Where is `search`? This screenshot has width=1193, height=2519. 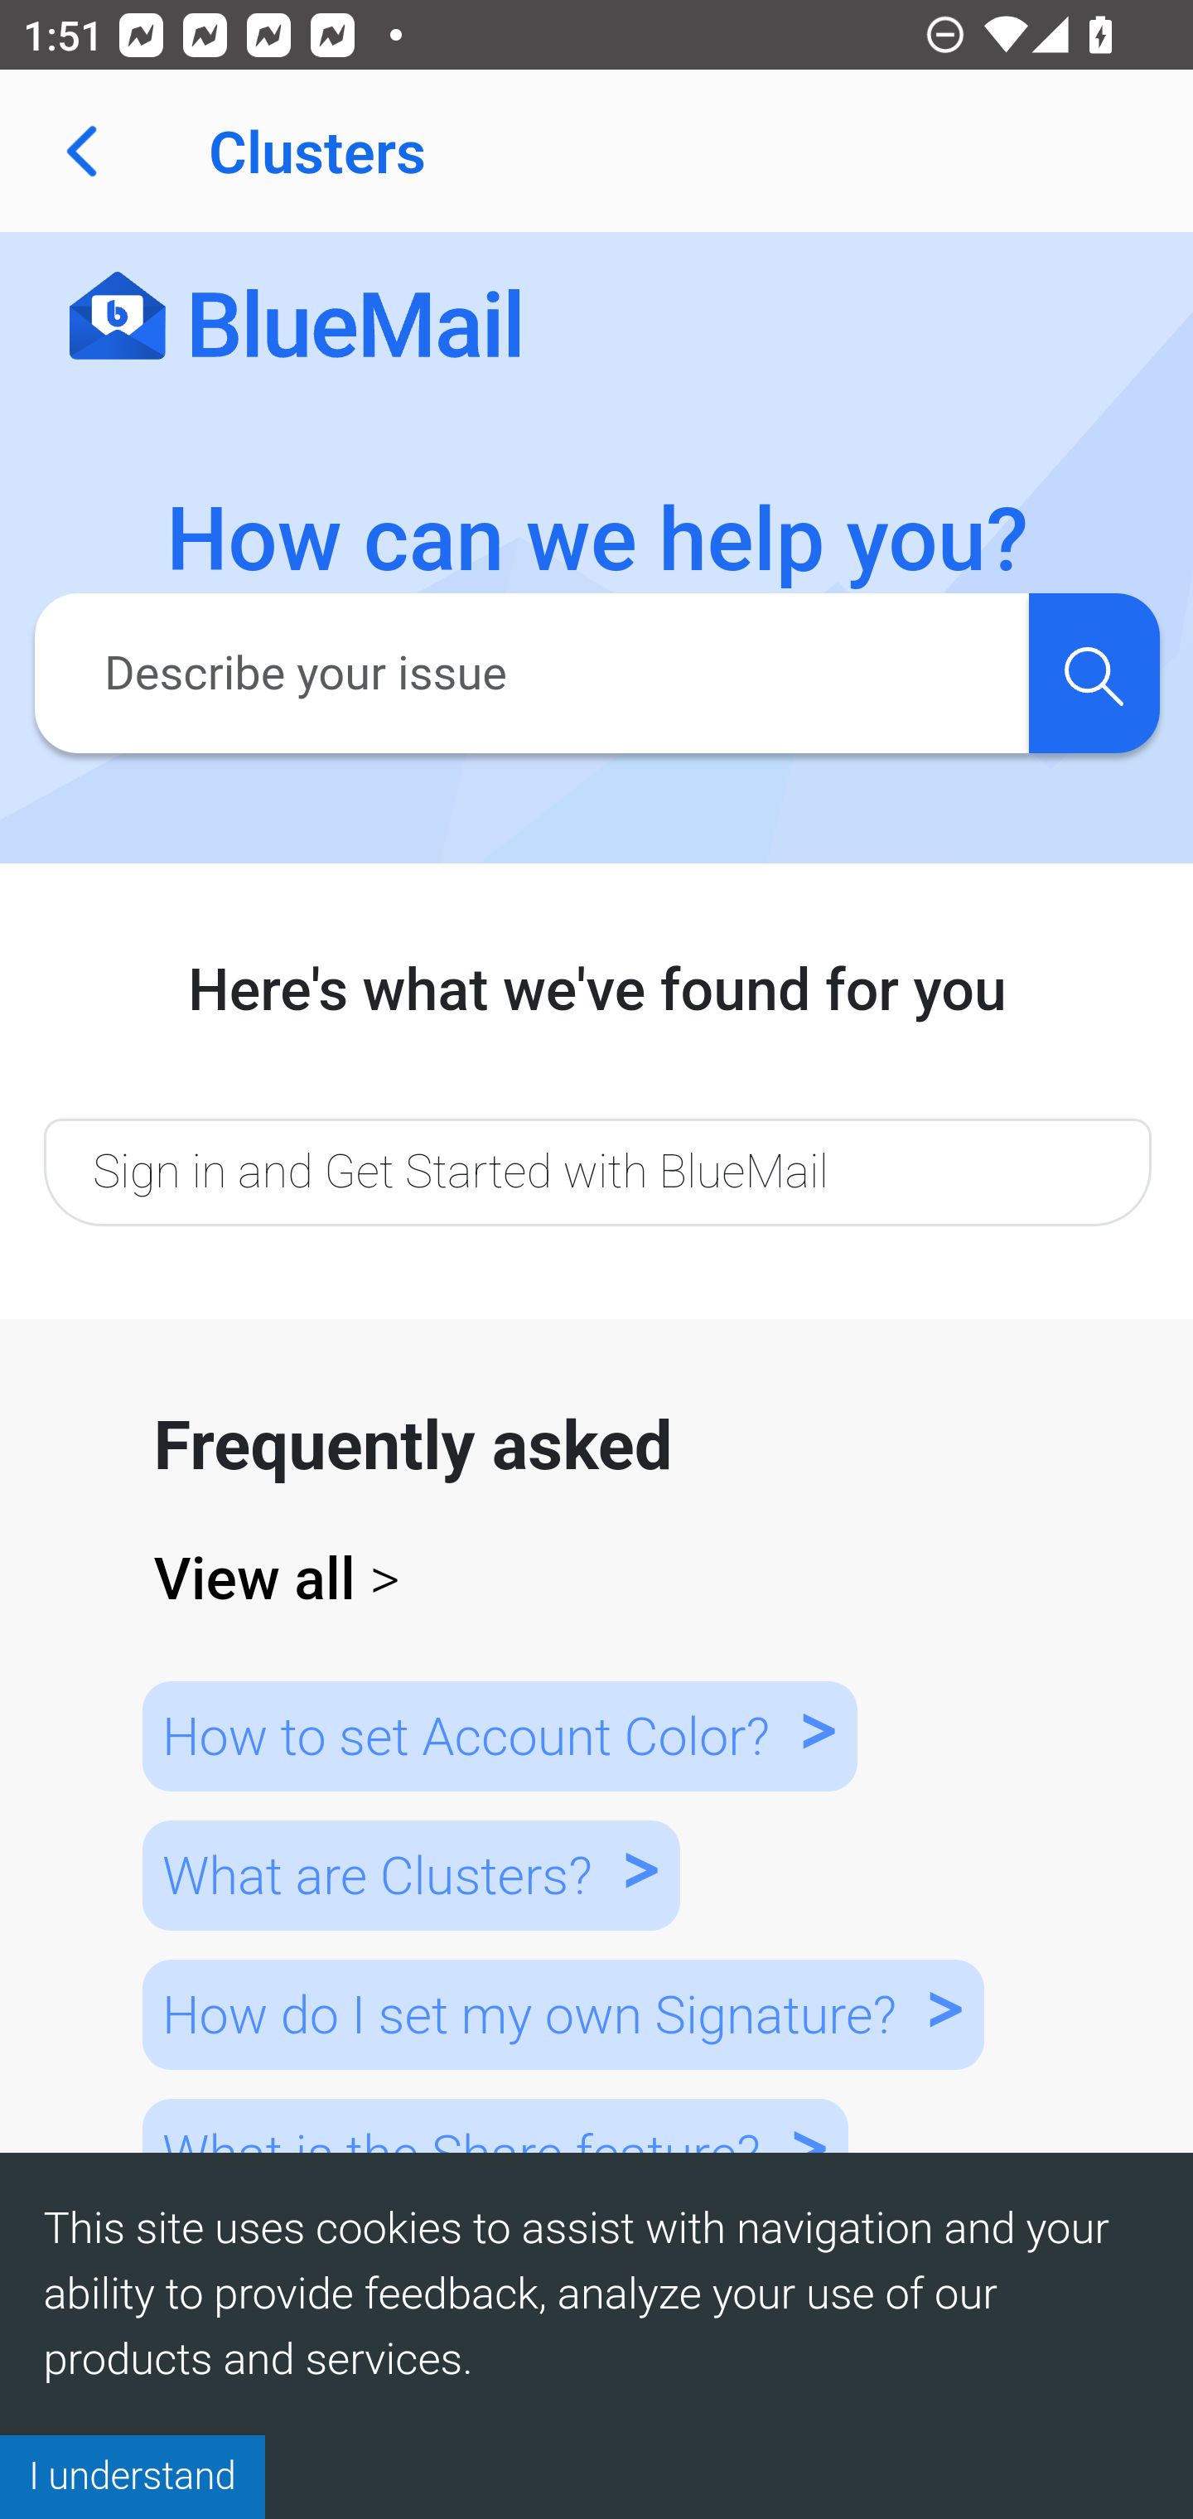 search is located at coordinates (1094, 672).